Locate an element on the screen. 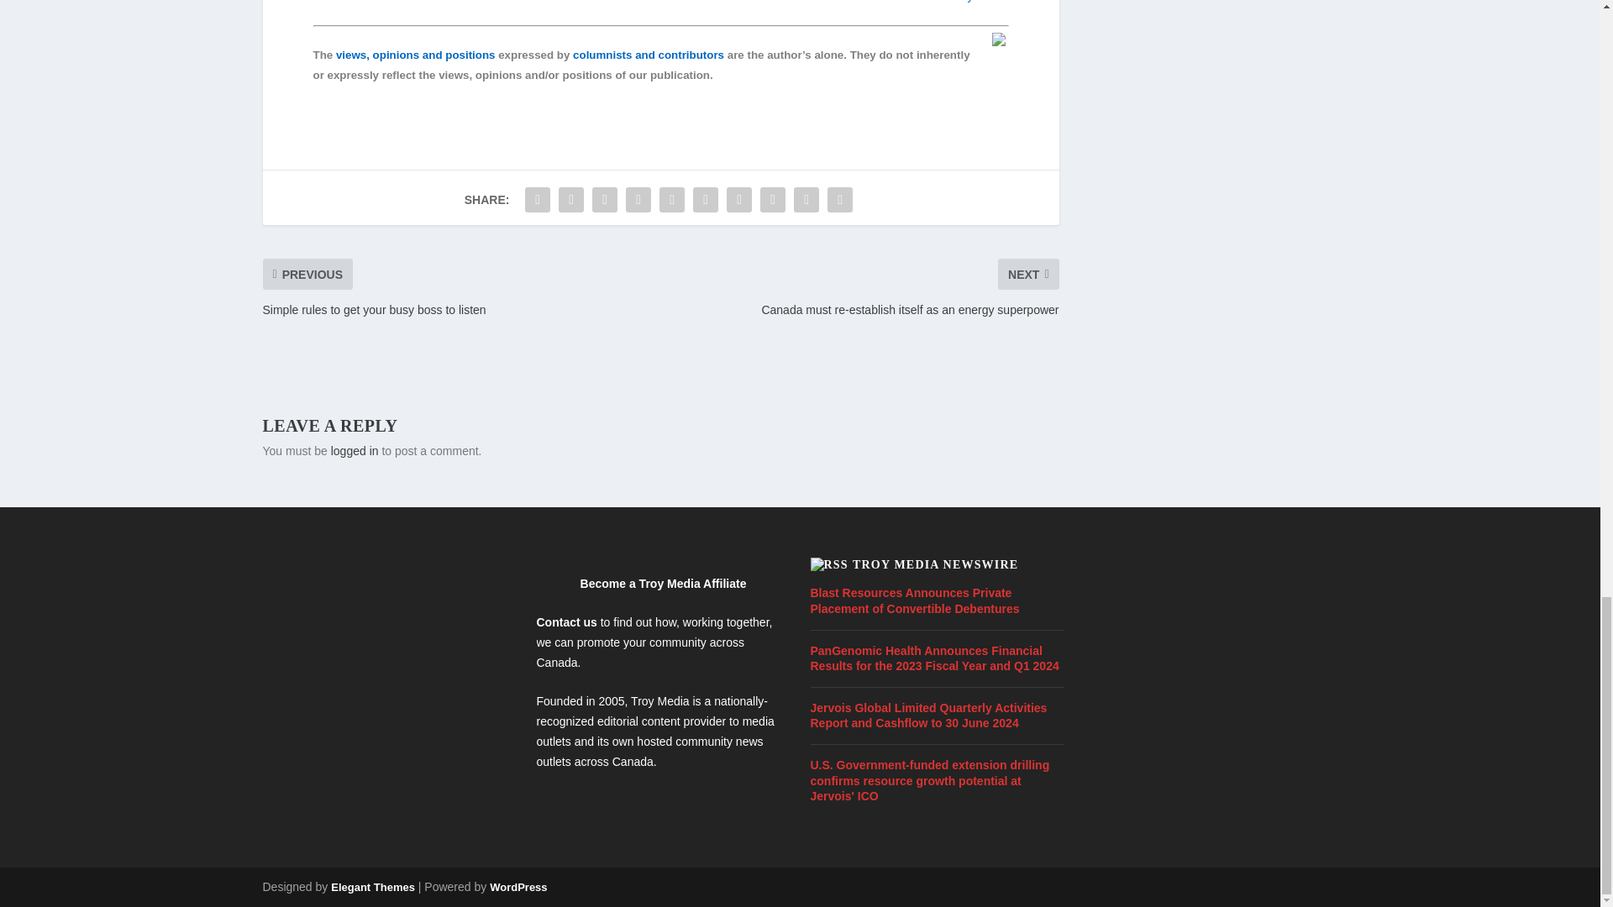 Image resolution: width=1613 pixels, height=907 pixels. Share "God rested on the 7th day. Why not you?" via Twitter is located at coordinates (571, 200).